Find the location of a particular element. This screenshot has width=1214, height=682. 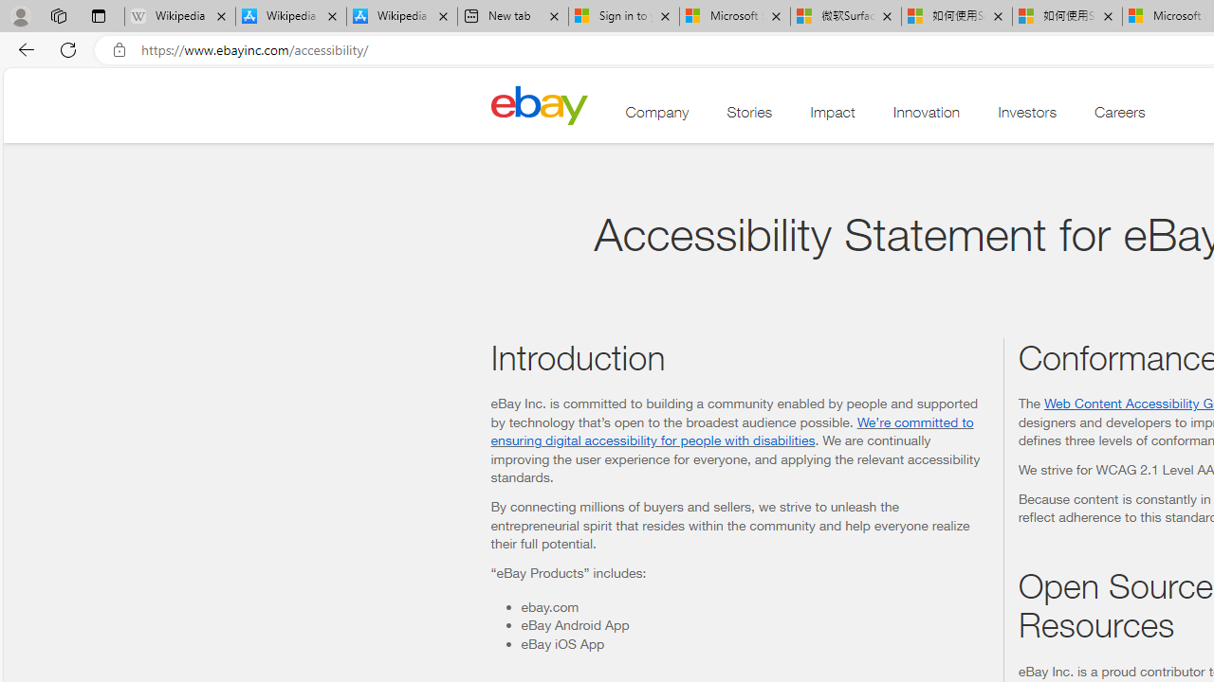

eBay iOS App is located at coordinates (754, 642).